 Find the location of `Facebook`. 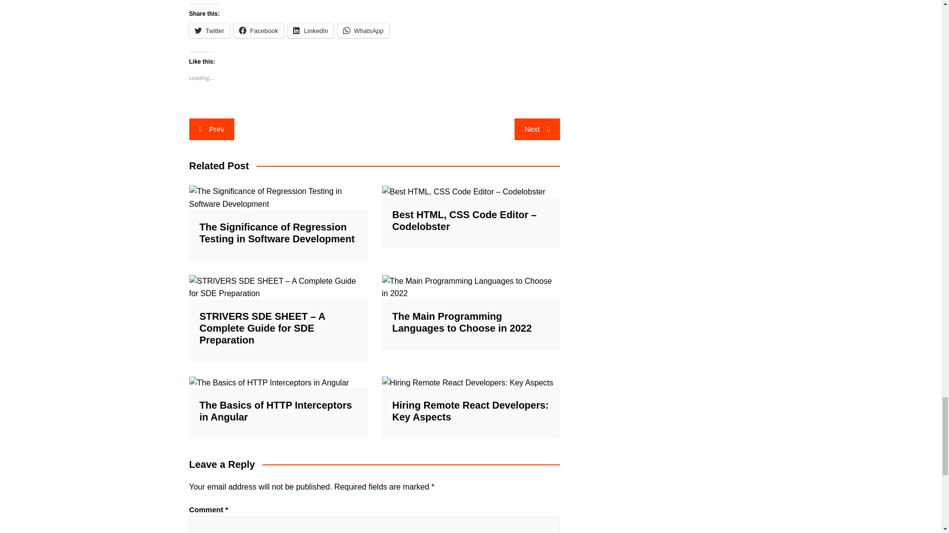

Facebook is located at coordinates (259, 31).